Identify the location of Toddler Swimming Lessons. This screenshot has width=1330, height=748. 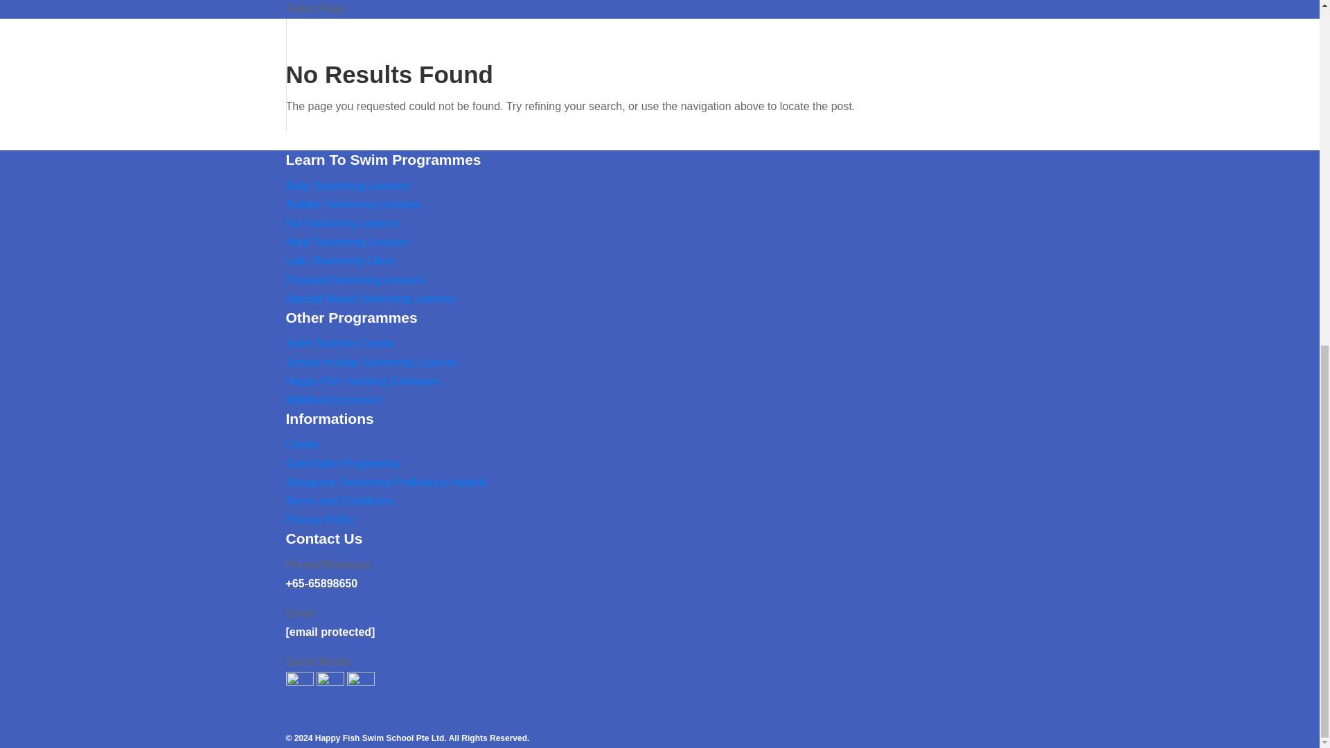
(353, 204).